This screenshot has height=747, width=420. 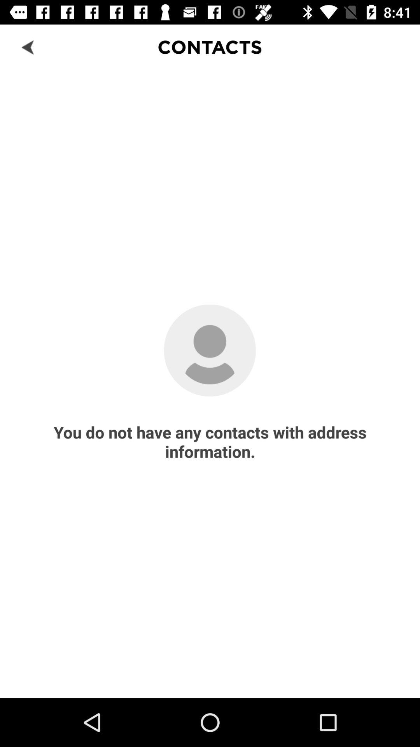 I want to click on go previous, so click(x=29, y=47).